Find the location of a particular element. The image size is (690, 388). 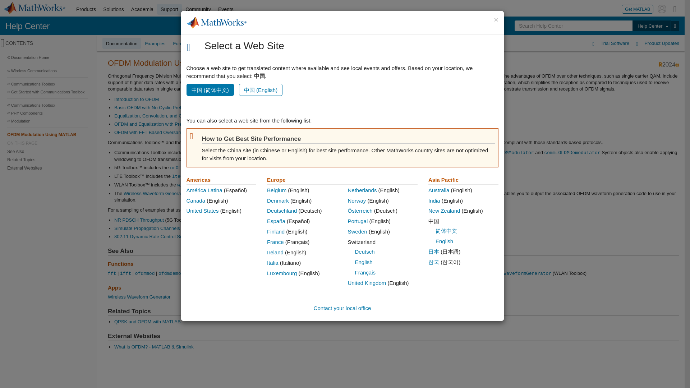

Community is located at coordinates (198, 9).